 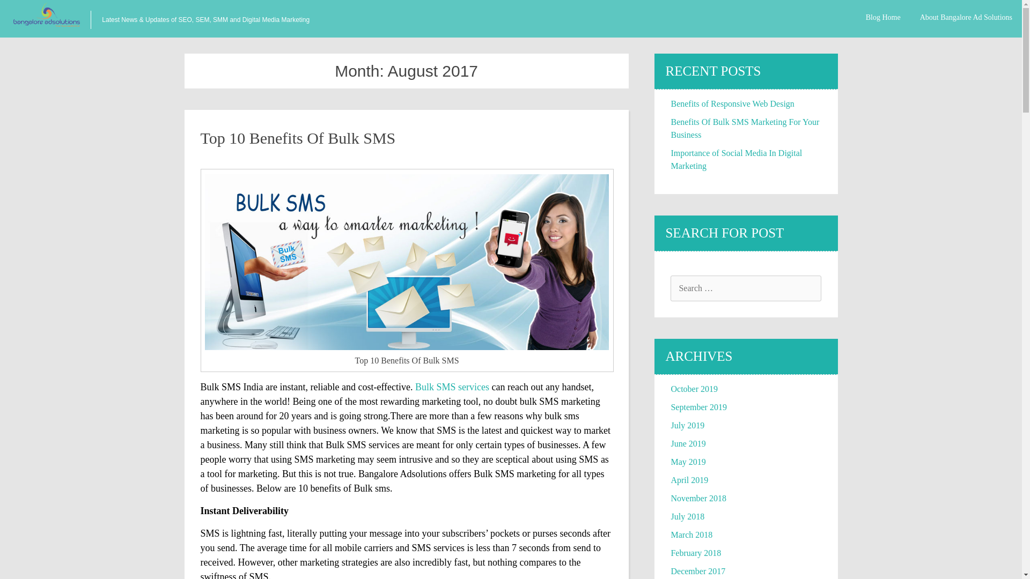 What do you see at coordinates (687, 516) in the screenshot?
I see `July 2018` at bounding box center [687, 516].